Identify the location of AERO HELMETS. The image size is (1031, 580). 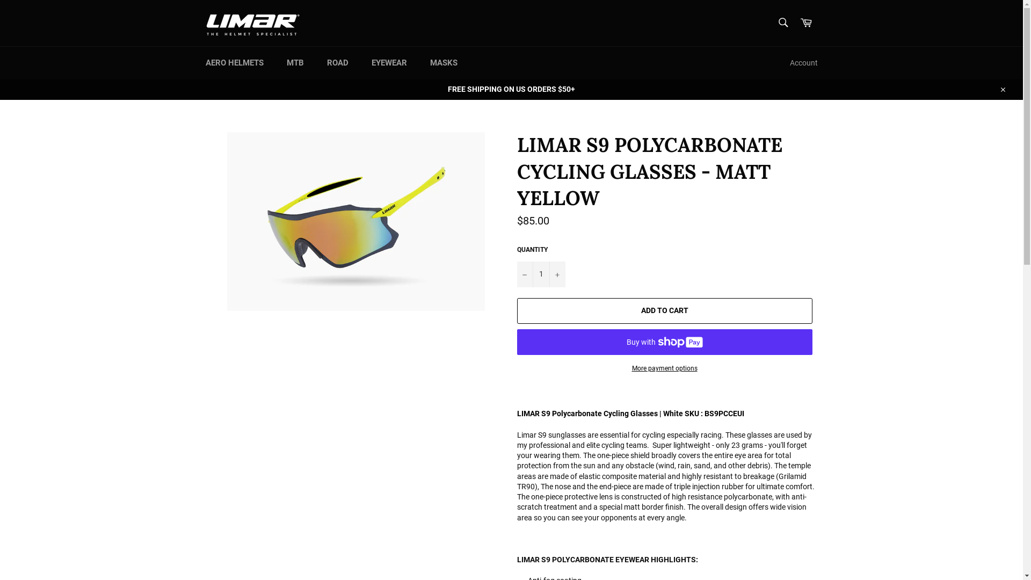
(234, 63).